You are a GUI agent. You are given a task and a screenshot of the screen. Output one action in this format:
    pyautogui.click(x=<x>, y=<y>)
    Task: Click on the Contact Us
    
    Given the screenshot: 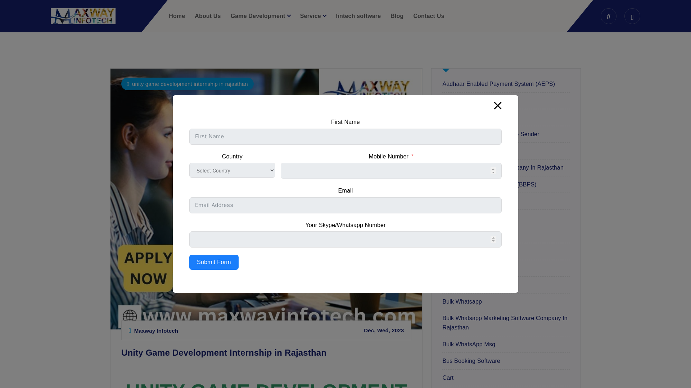 What is the action you would take?
    pyautogui.click(x=429, y=16)
    